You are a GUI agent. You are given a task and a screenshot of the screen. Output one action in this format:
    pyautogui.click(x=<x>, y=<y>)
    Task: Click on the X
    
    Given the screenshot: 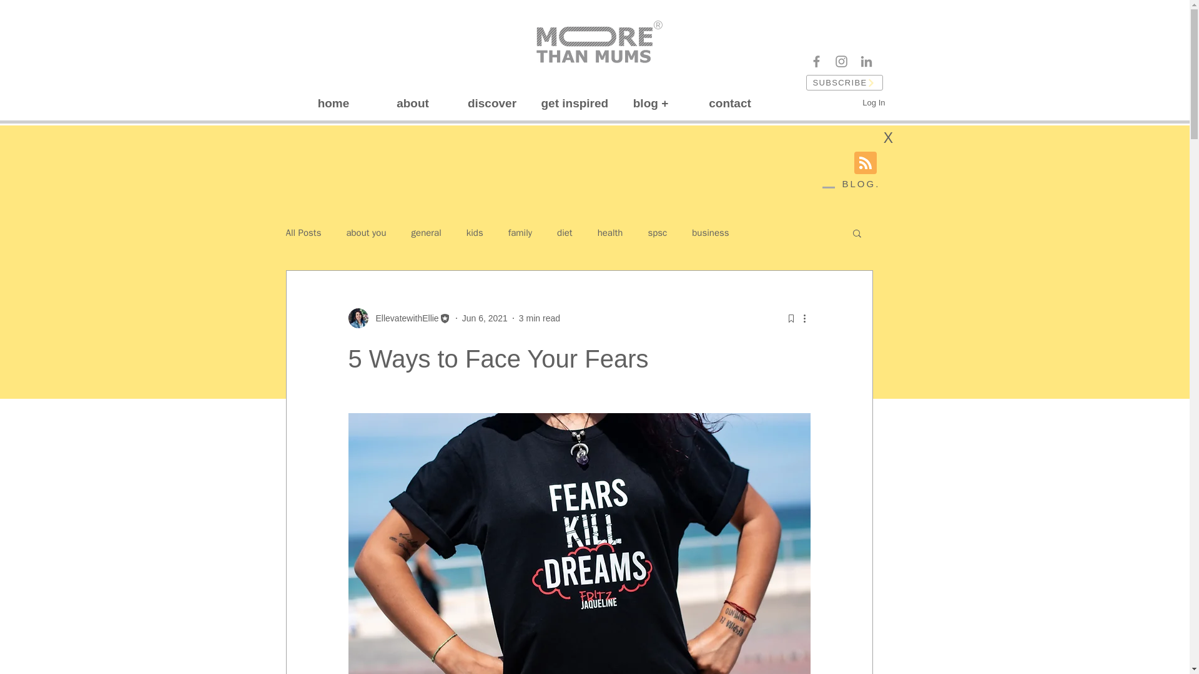 What is the action you would take?
    pyautogui.click(x=887, y=137)
    